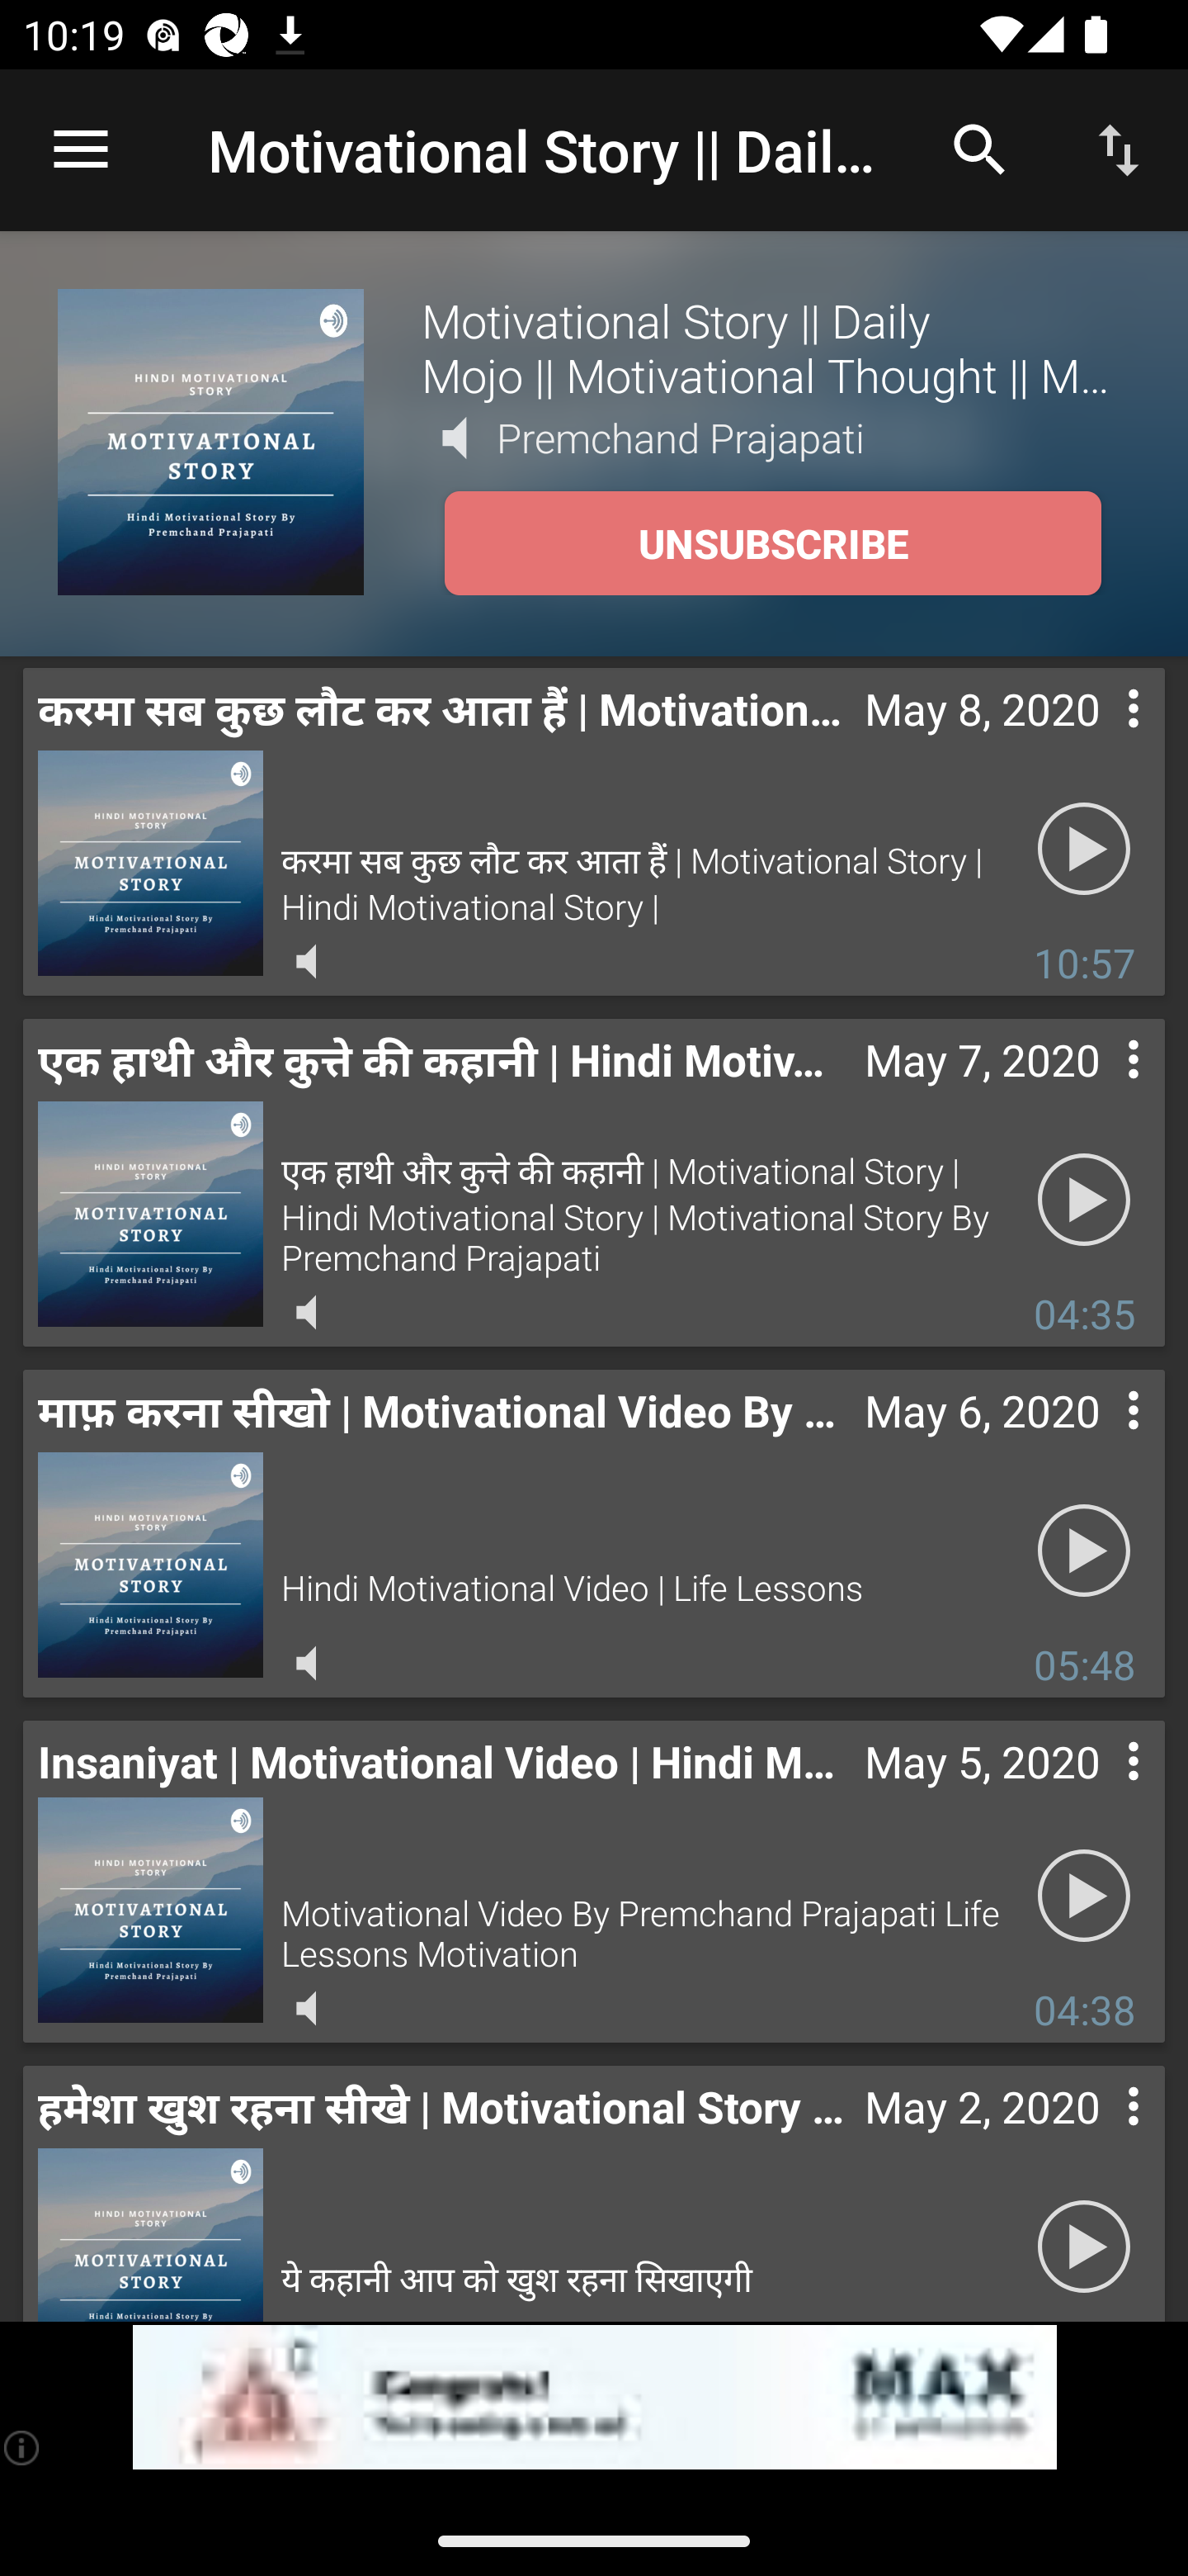 This screenshot has height=2576, width=1188. Describe the element at coordinates (1097, 1793) in the screenshot. I see `Contextual menu` at that location.